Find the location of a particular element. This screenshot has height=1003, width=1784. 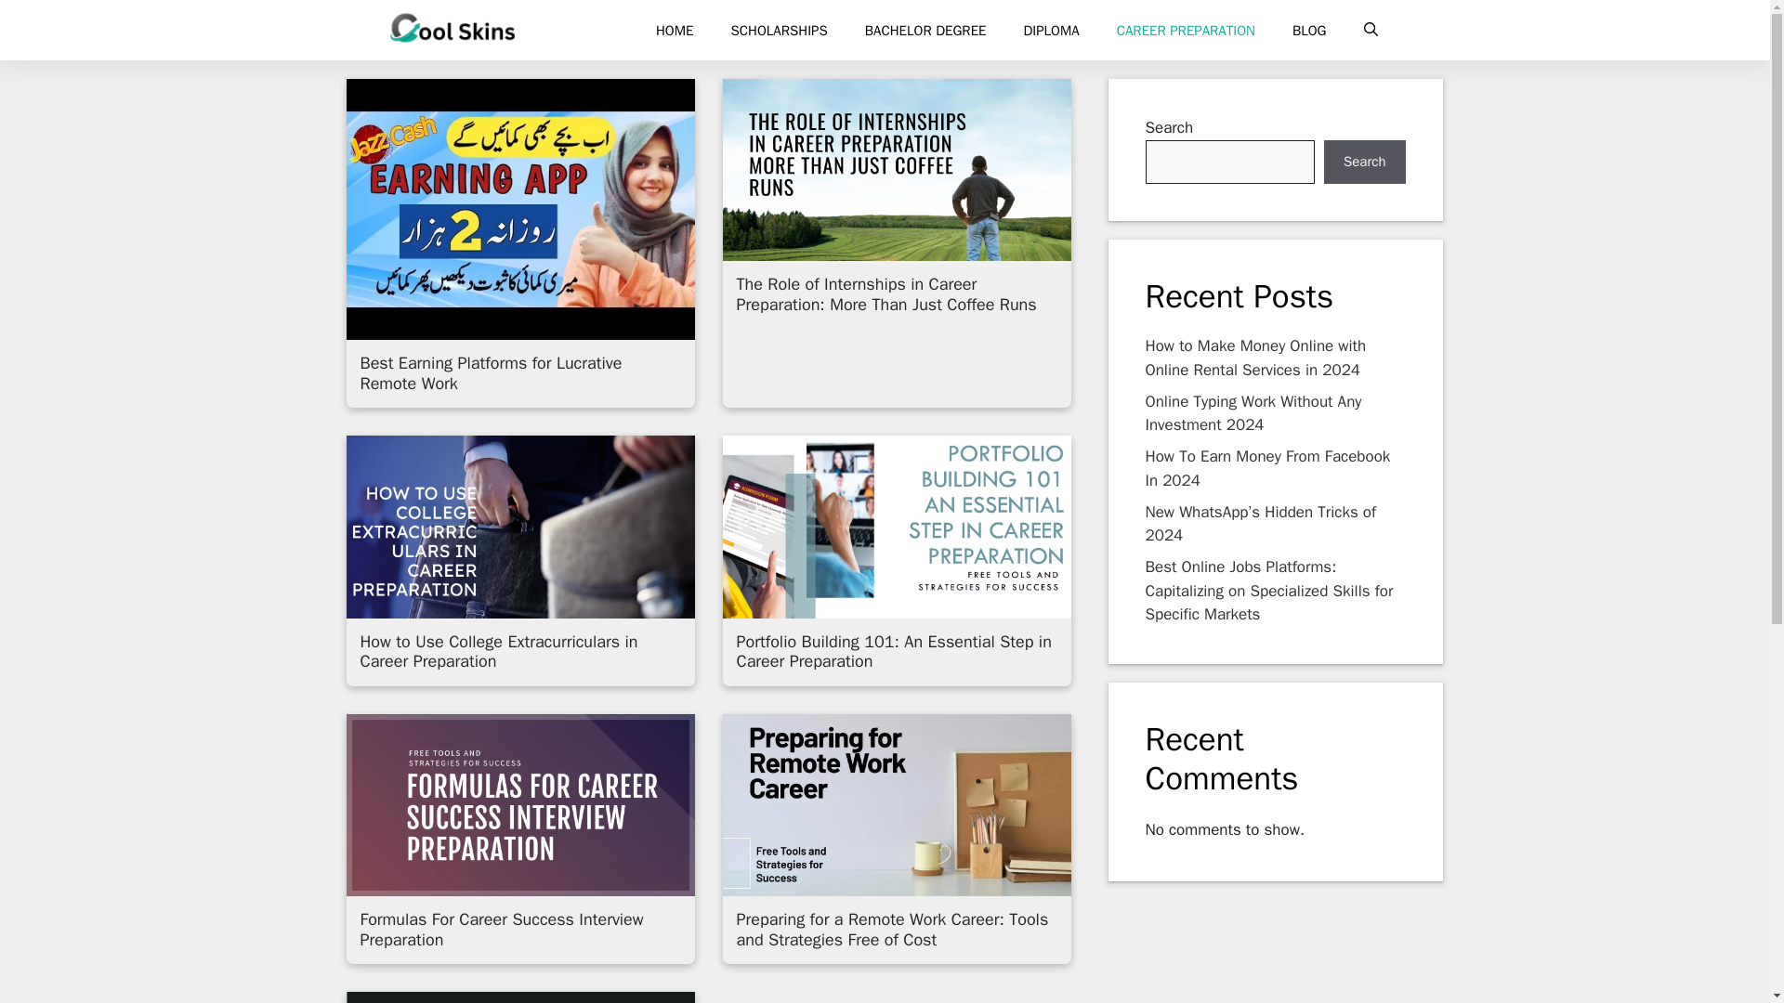

Formulas For Career Success Interview Preparation is located at coordinates (502, 929).